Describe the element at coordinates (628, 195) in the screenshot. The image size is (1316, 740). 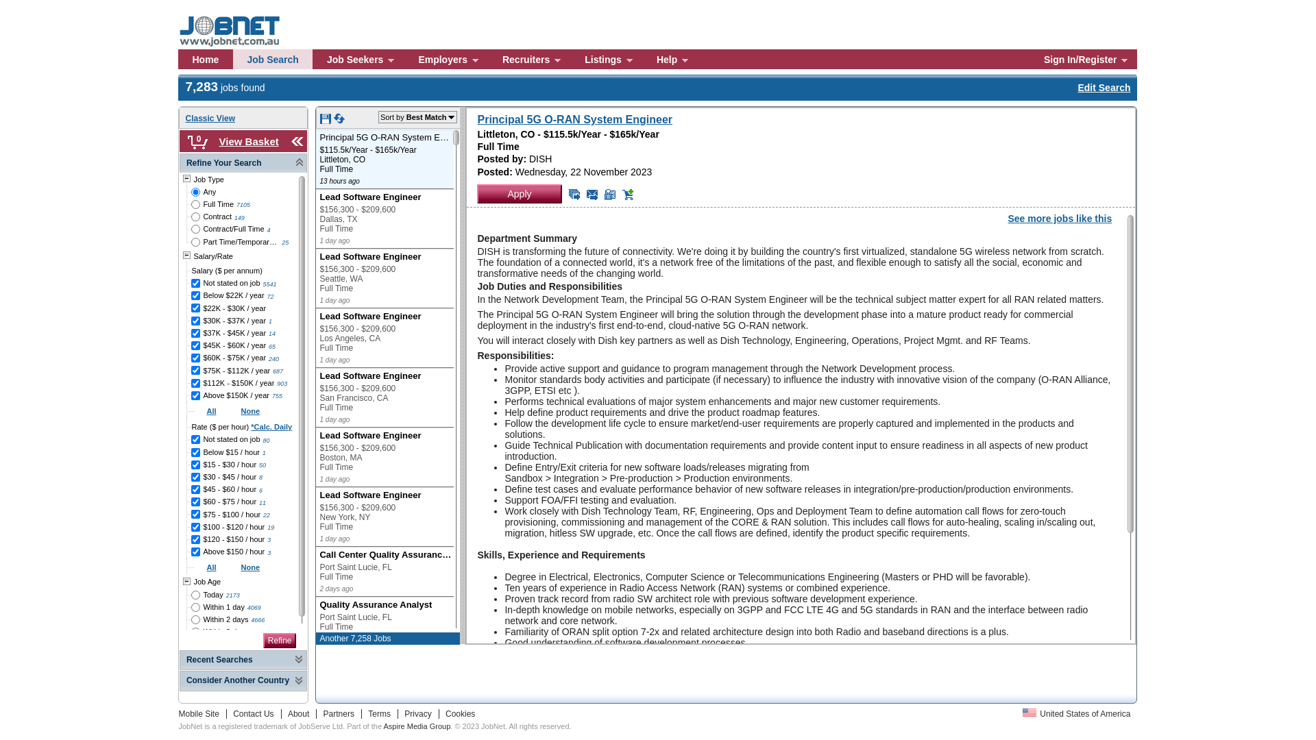
I see `Add this to the job basket` at that location.